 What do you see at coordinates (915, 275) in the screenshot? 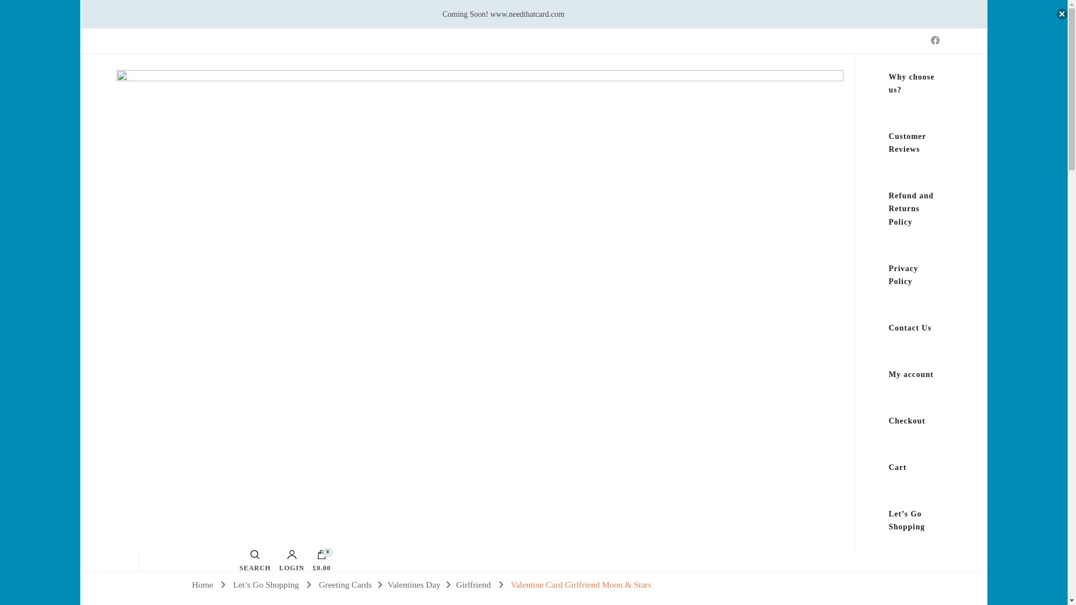
I see `Privacy Policy` at bounding box center [915, 275].